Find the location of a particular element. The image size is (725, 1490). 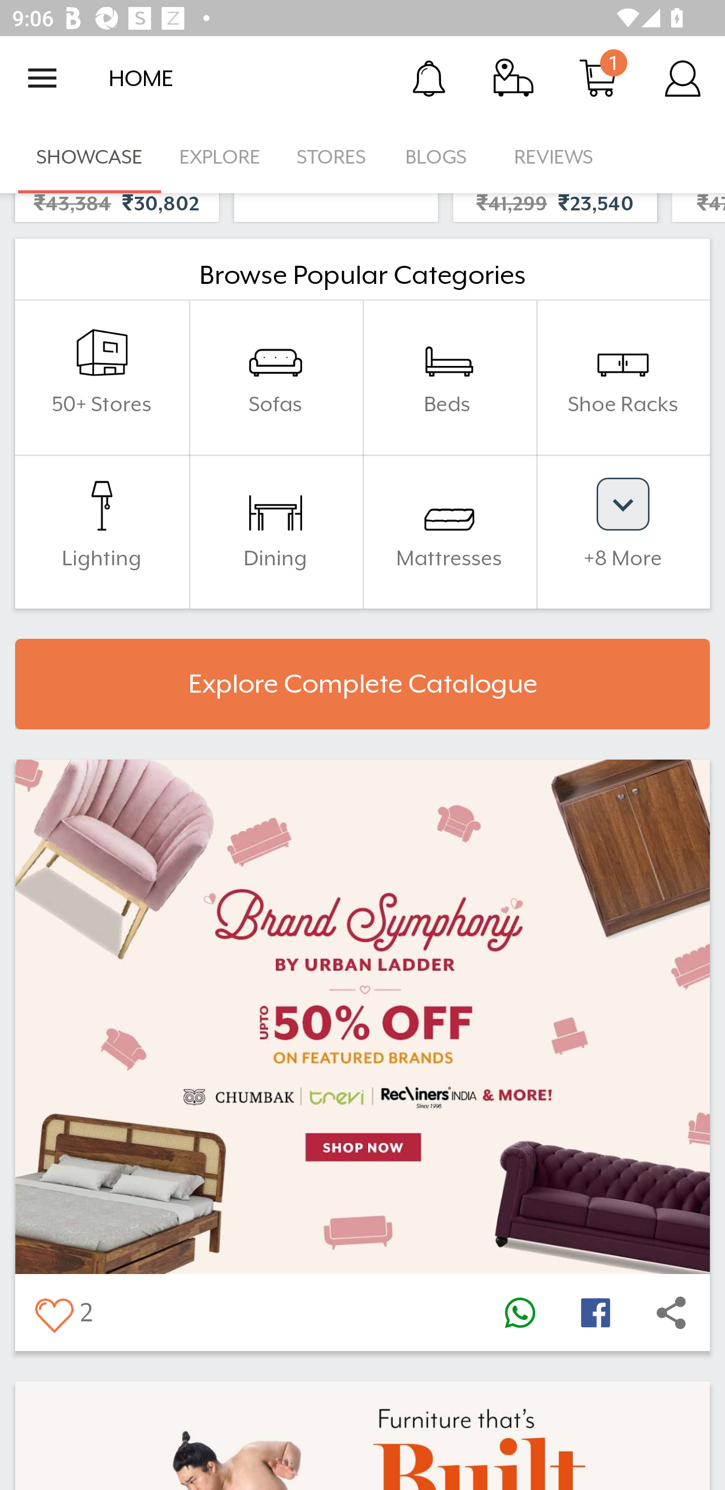

 is located at coordinates (671, 1313).